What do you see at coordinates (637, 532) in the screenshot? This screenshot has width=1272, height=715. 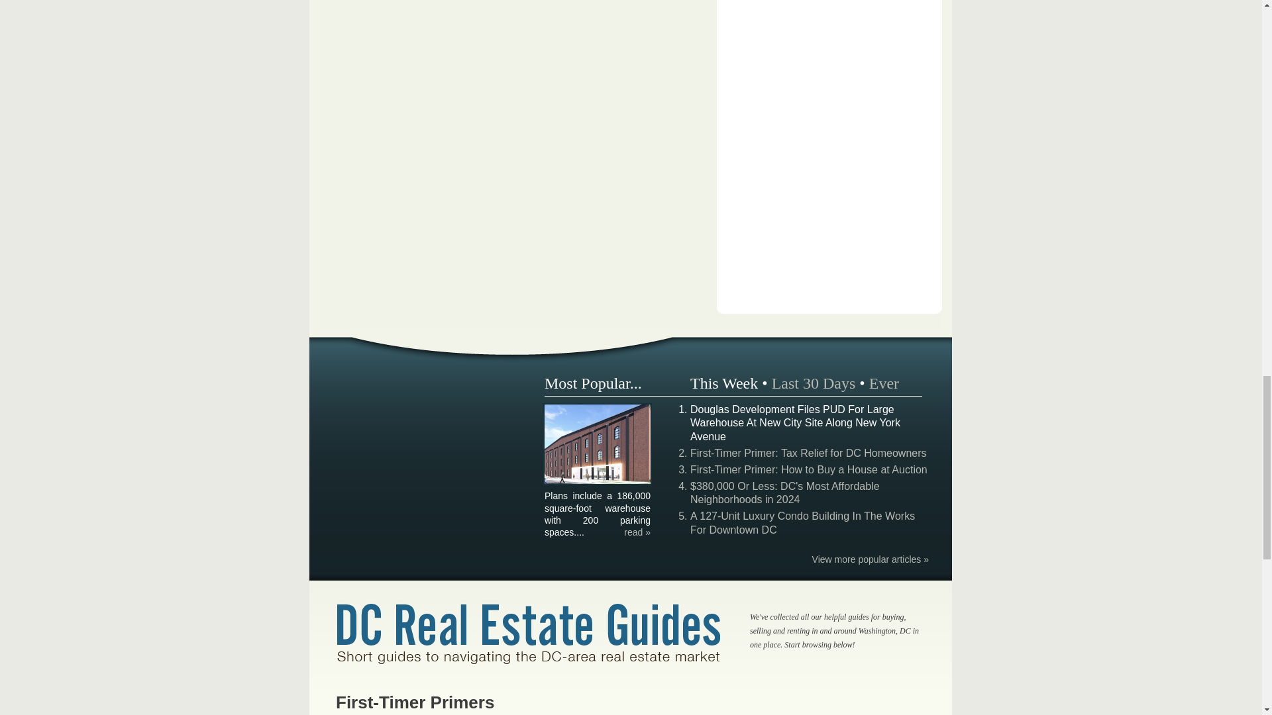 I see `Read the article` at bounding box center [637, 532].